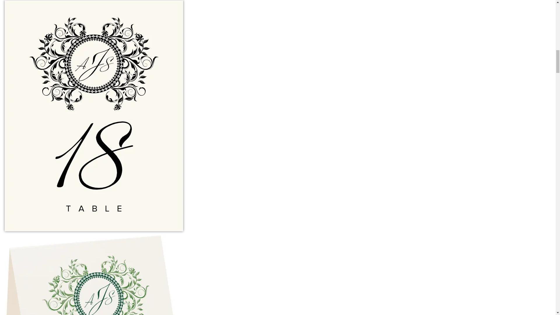 Image resolution: width=560 pixels, height=315 pixels. Describe the element at coordinates (96, 275) in the screenshot. I see `Photograph of Tented Gingee Table Numbers` at that location.